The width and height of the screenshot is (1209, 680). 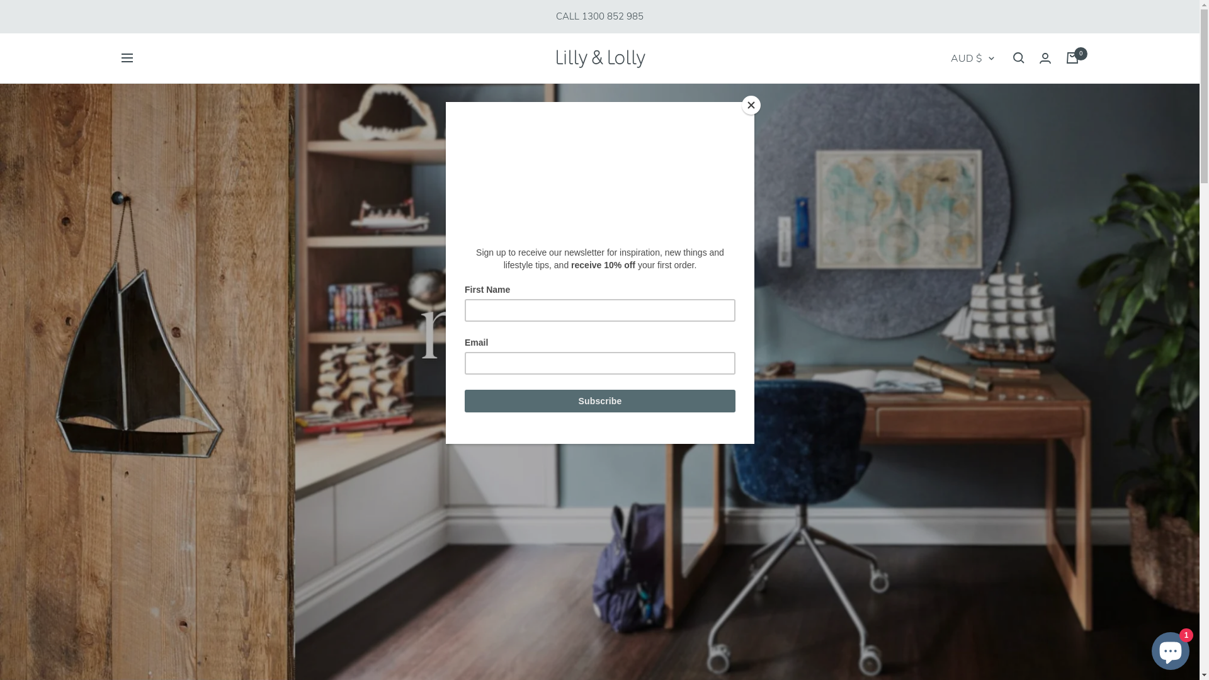 I want to click on CRC, so click(x=959, y=608).